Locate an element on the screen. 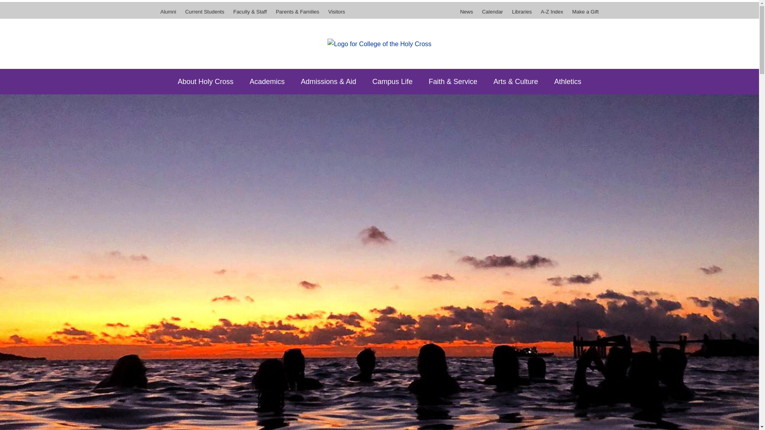 The image size is (765, 430). Calendar is located at coordinates (492, 14).